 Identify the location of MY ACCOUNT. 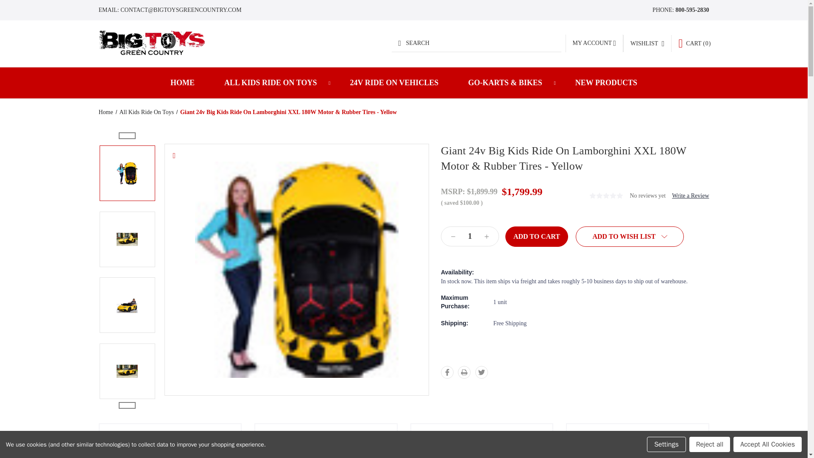
(594, 43).